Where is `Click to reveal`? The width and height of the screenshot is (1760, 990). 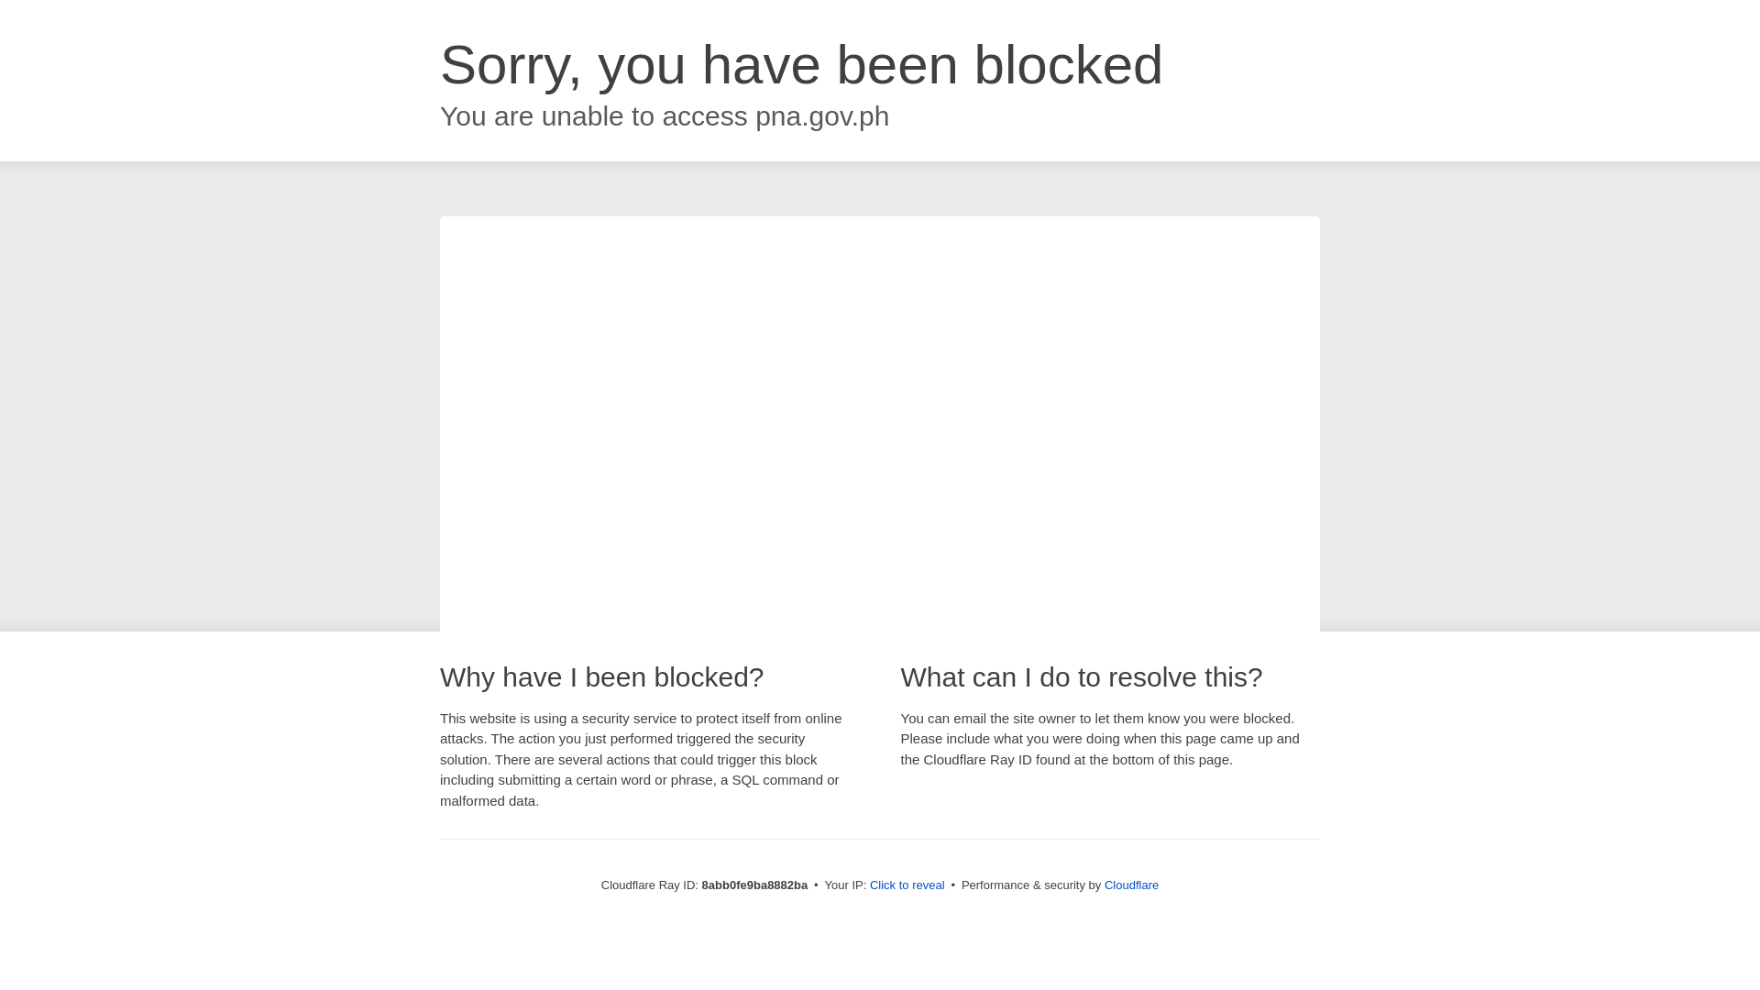
Click to reveal is located at coordinates (907, 885).